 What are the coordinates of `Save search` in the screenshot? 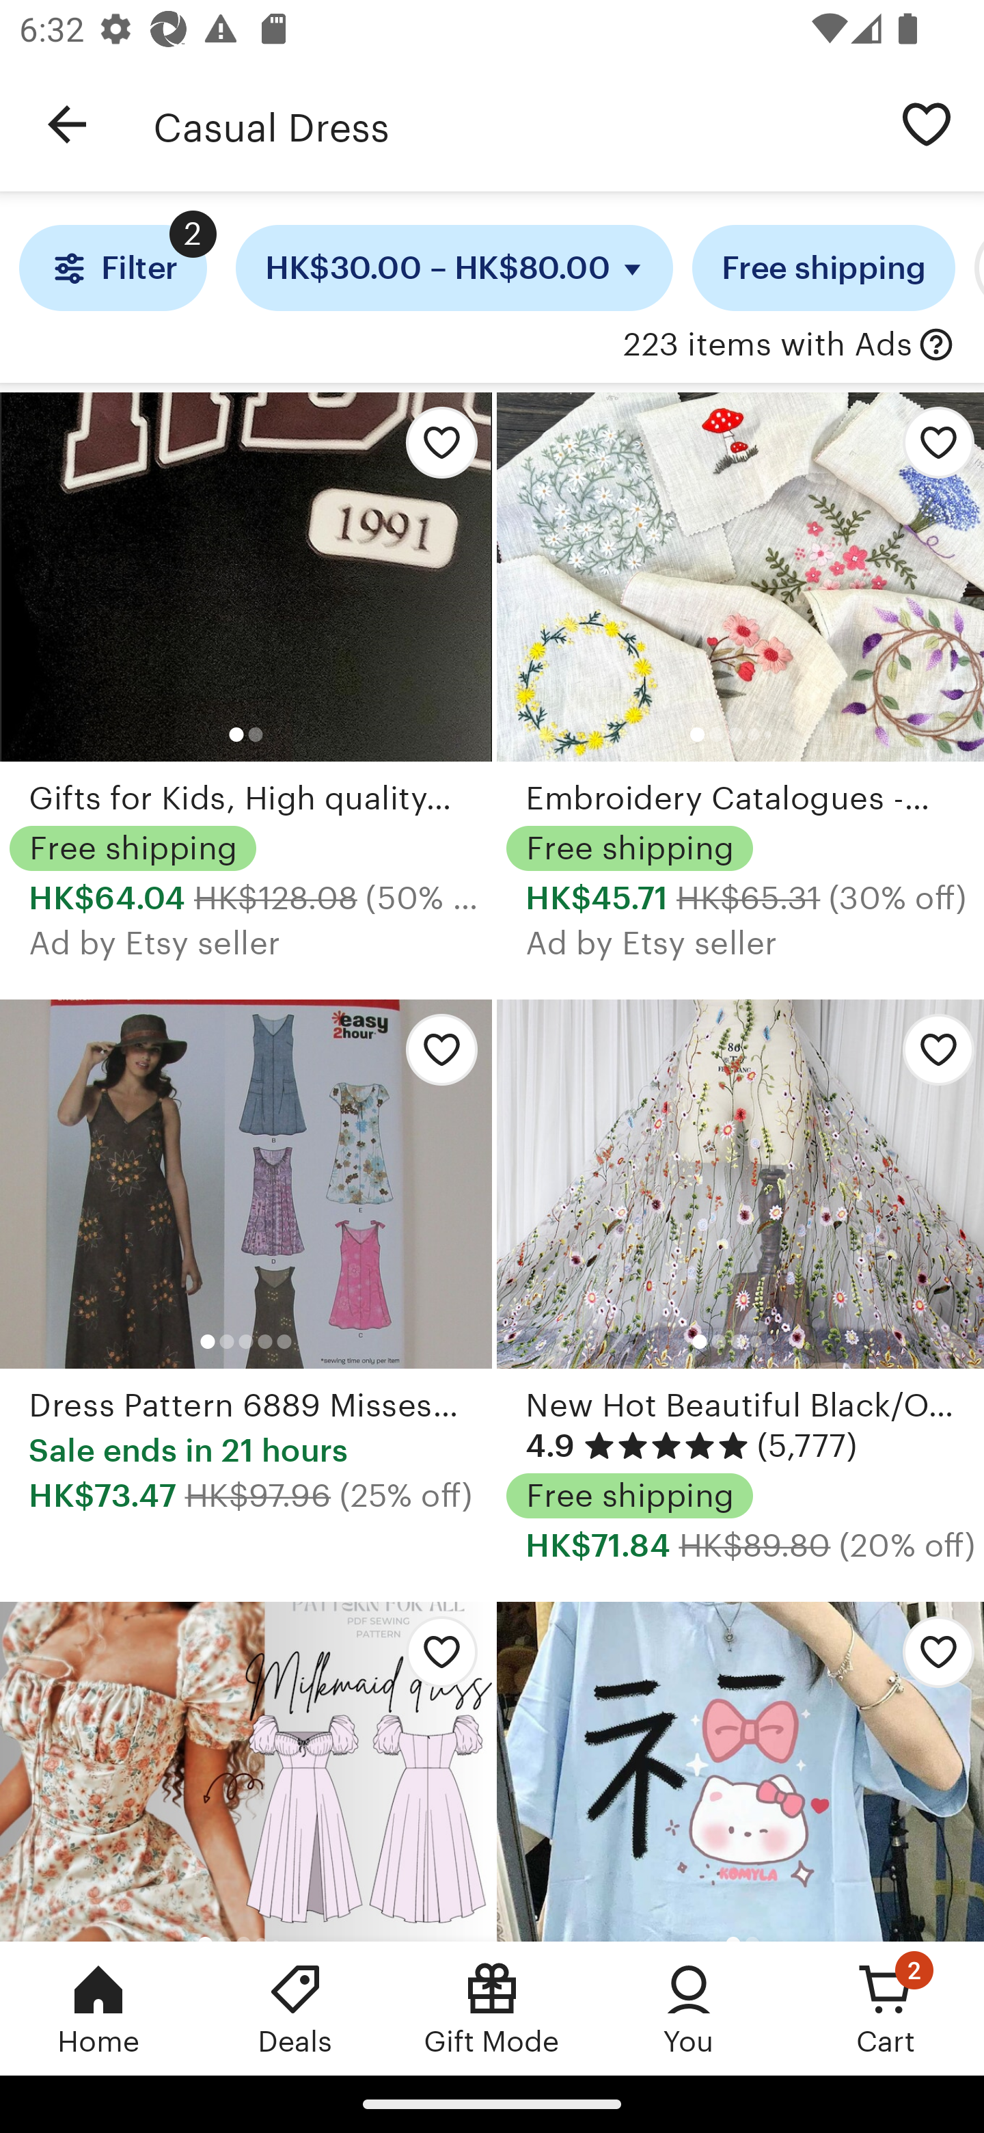 It's located at (927, 123).